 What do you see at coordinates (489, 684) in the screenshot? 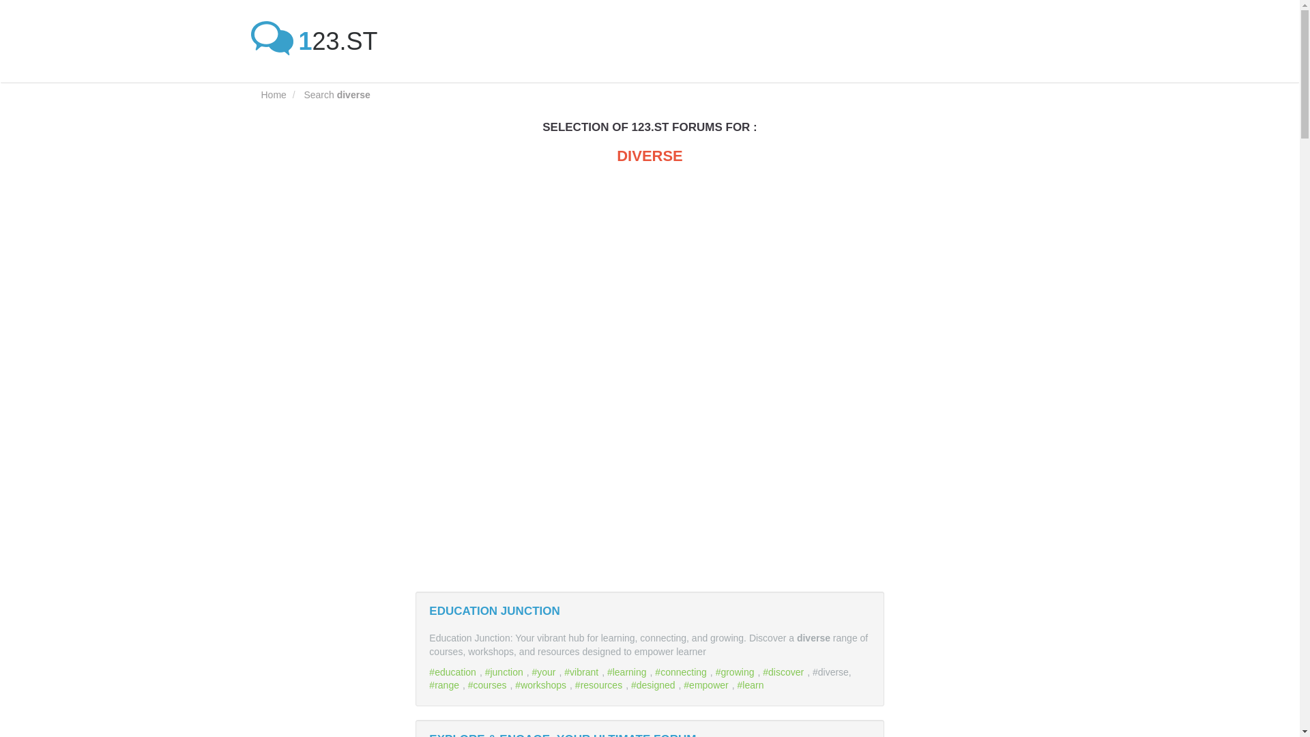
I see `courses` at bounding box center [489, 684].